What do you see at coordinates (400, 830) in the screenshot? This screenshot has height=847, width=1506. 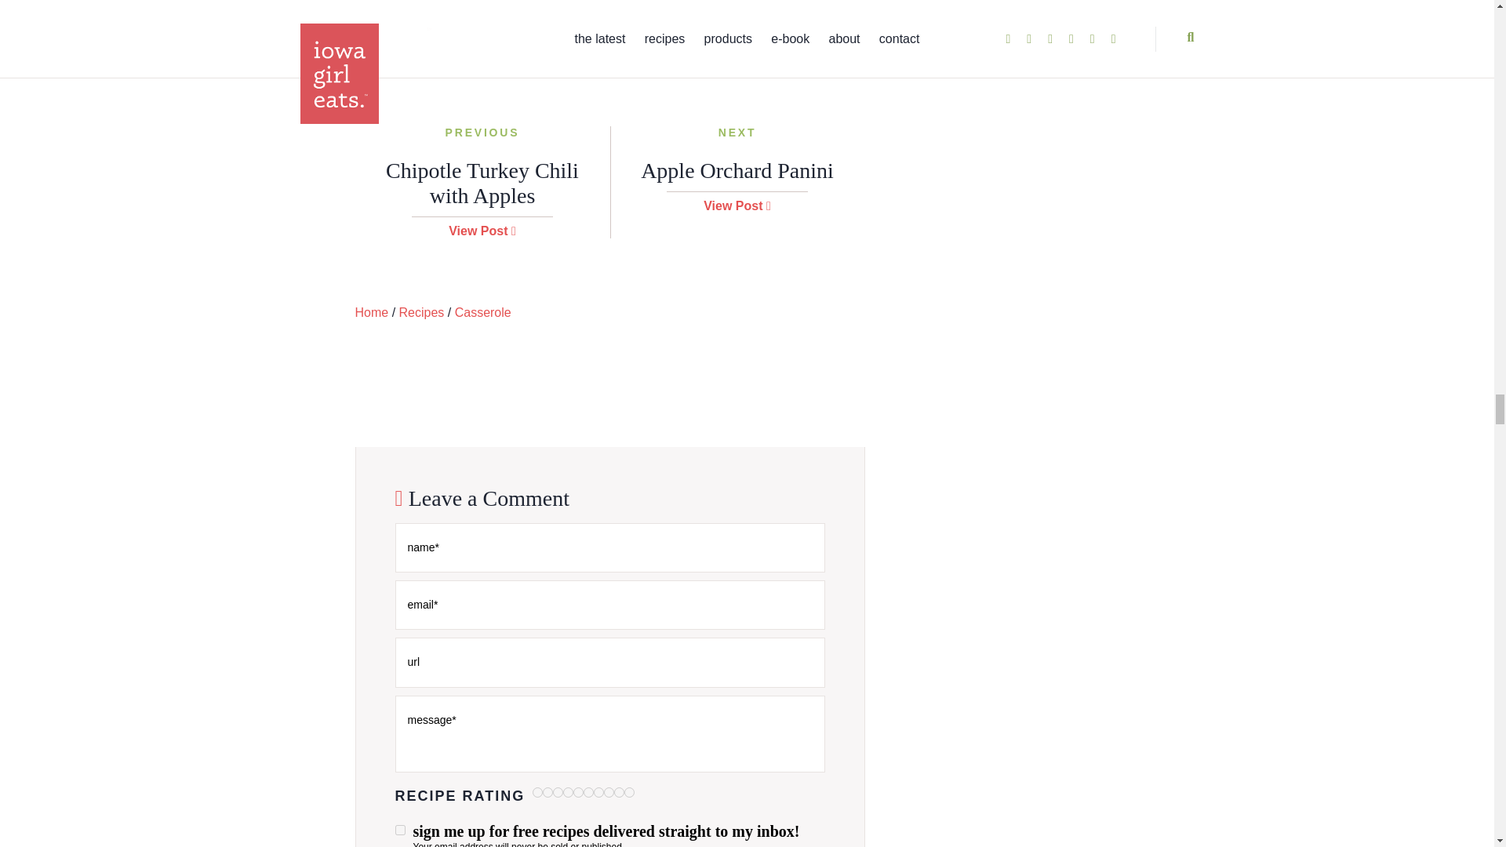 I see `on` at bounding box center [400, 830].